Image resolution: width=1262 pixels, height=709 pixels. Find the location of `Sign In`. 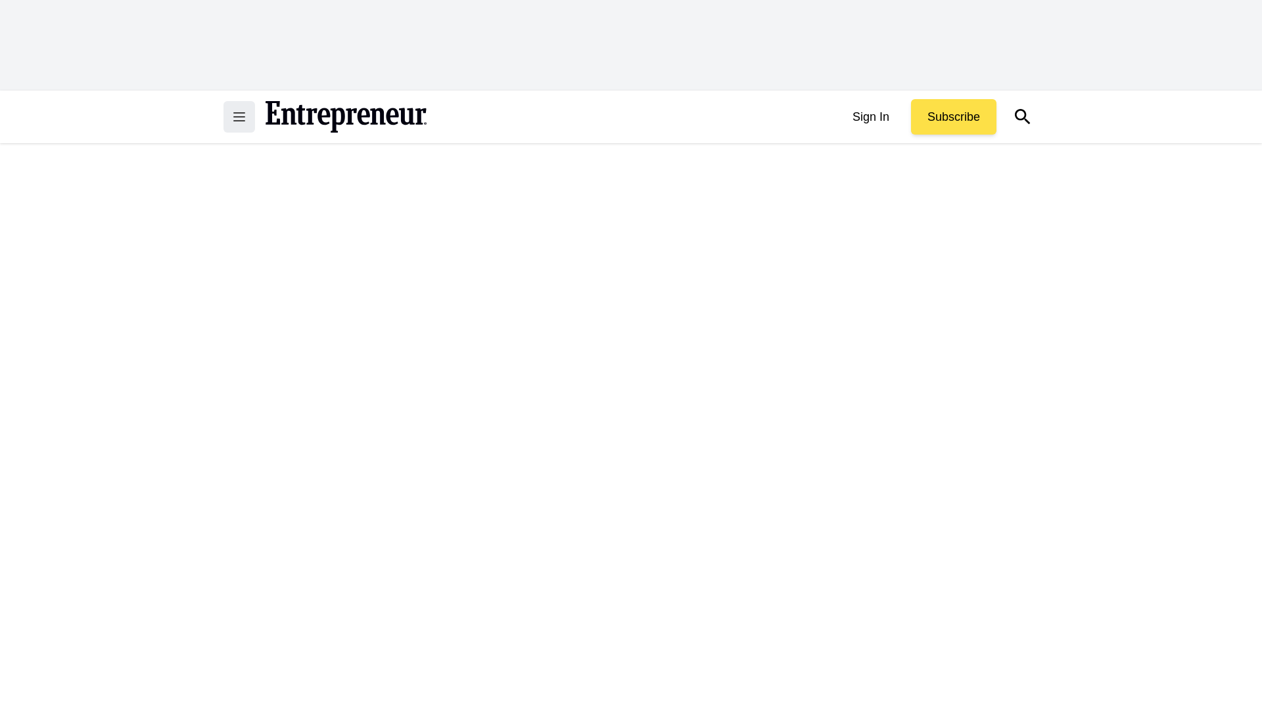

Sign In is located at coordinates (870, 117).